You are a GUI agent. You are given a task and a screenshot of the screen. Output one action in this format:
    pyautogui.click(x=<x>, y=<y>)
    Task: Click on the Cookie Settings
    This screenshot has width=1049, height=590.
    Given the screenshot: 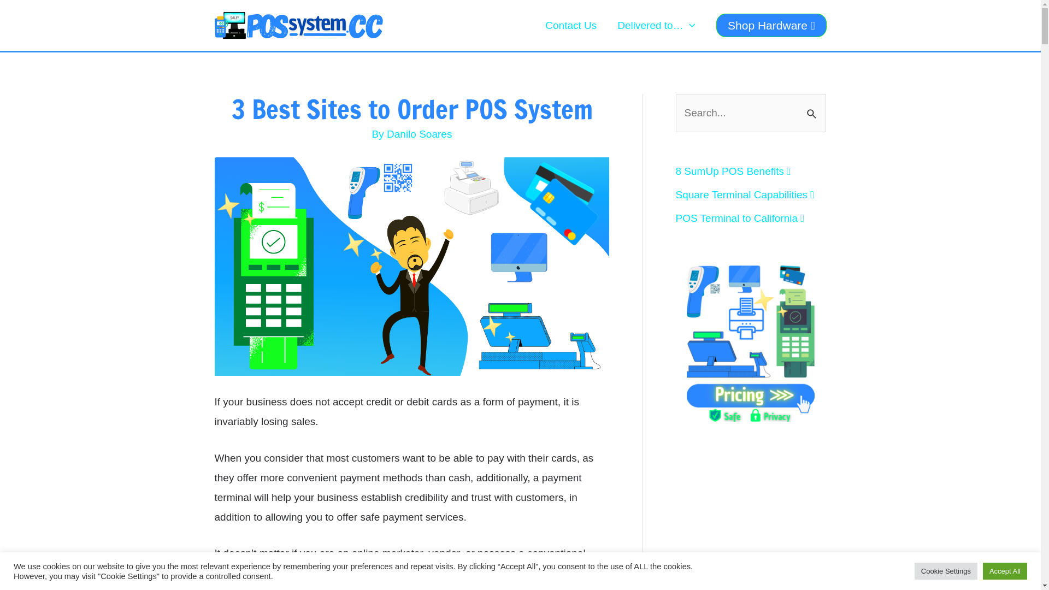 What is the action you would take?
    pyautogui.click(x=946, y=571)
    